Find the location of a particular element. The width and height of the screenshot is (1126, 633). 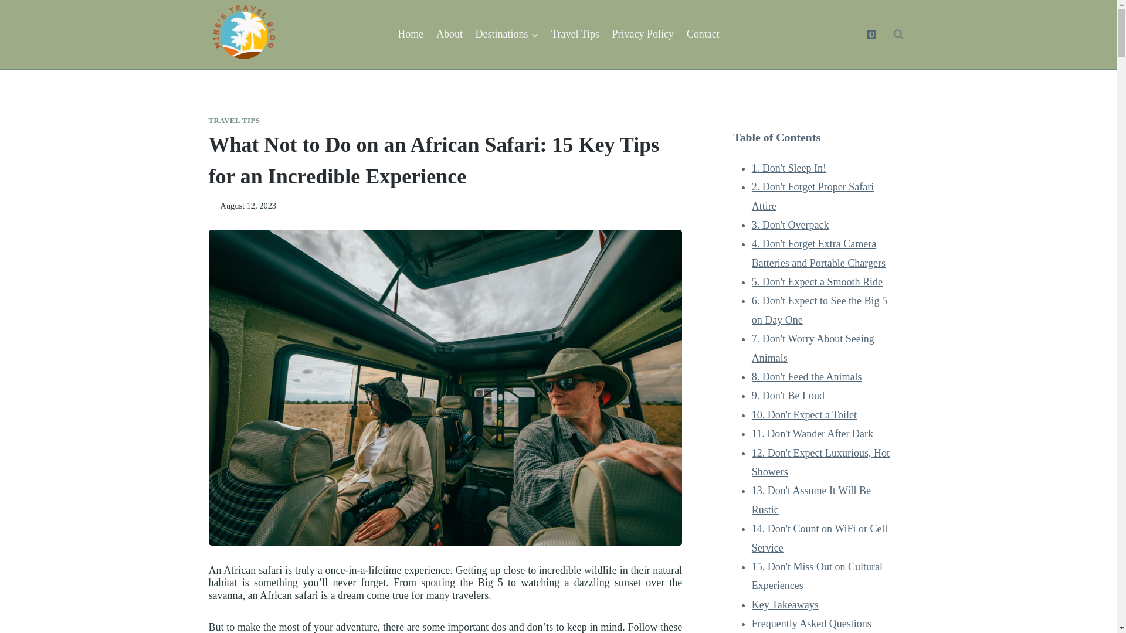

Travel Tips is located at coordinates (575, 34).